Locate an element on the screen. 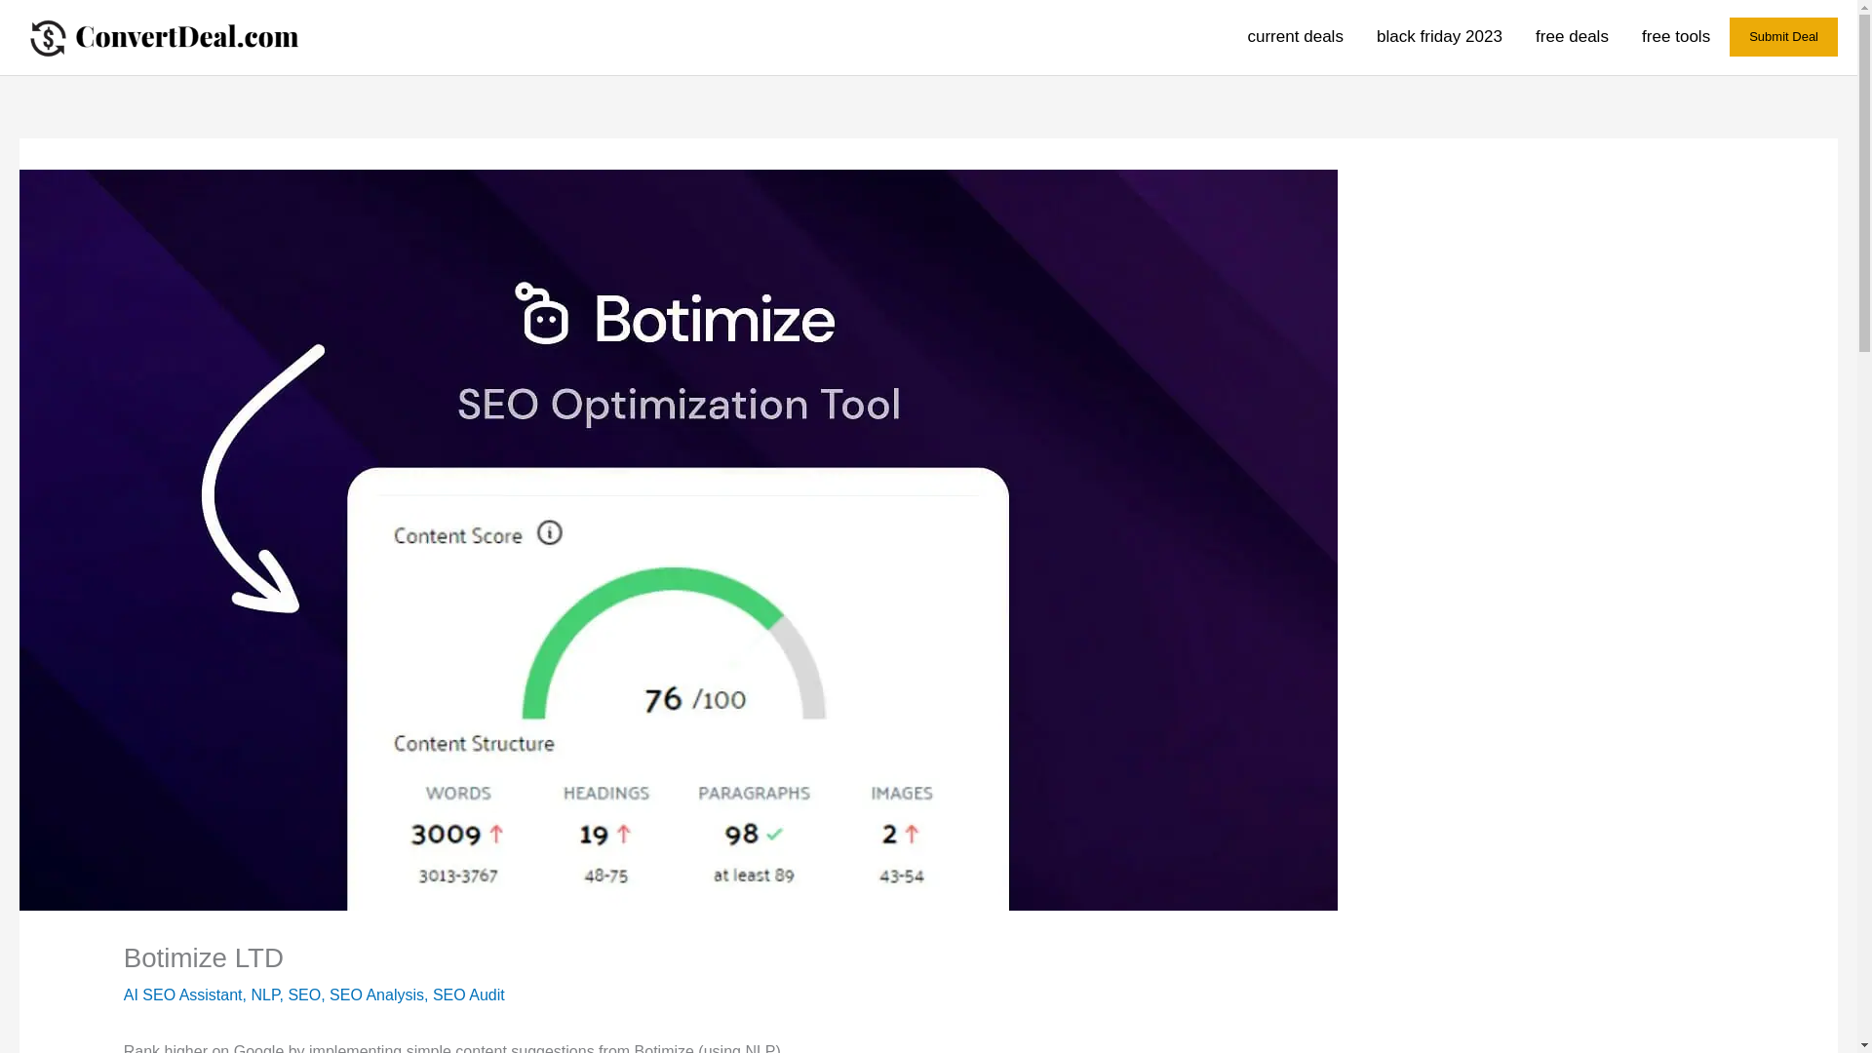 Image resolution: width=1872 pixels, height=1053 pixels. free deals is located at coordinates (1572, 37).